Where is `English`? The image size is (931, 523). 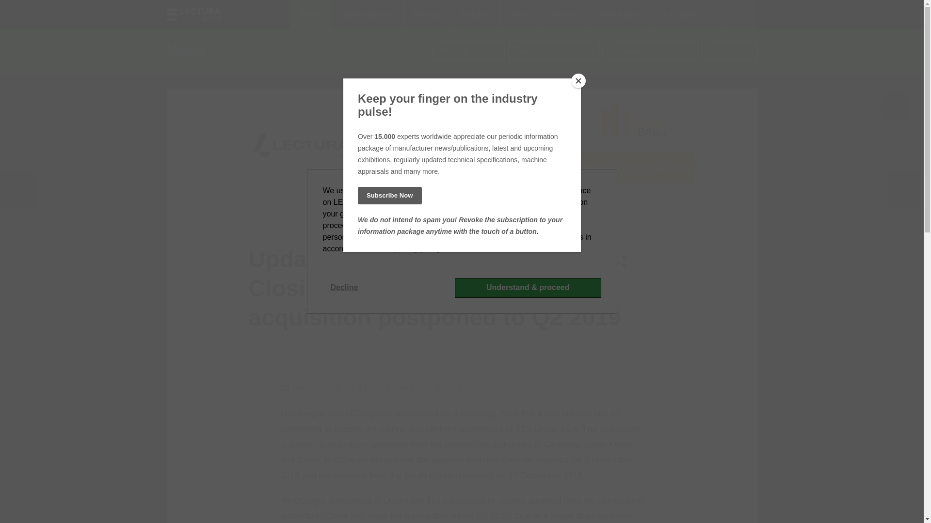
English is located at coordinates (689, 15).